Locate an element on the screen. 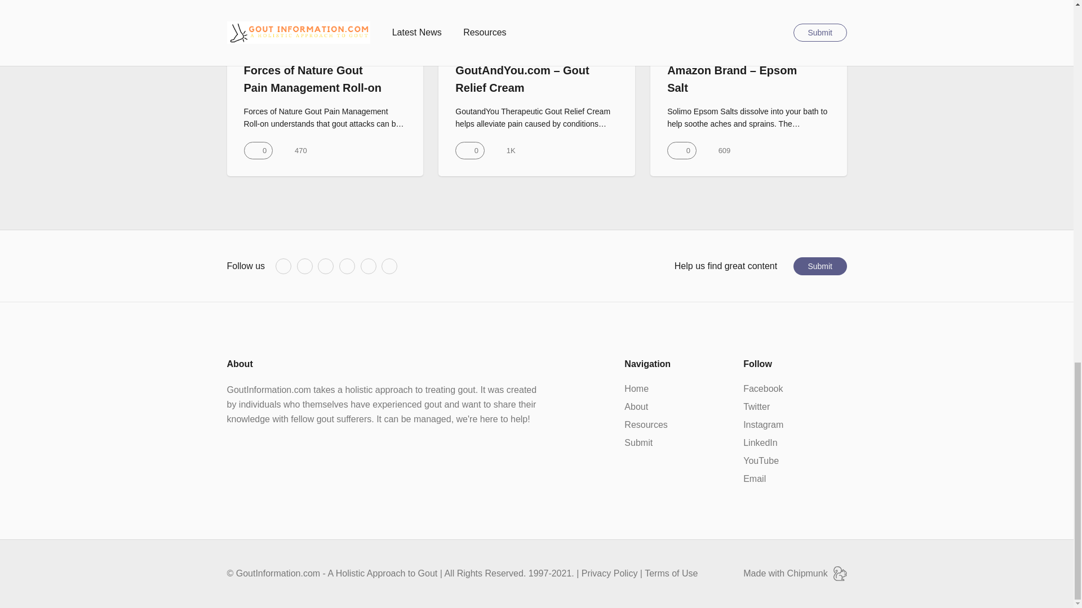 Image resolution: width=1082 pixels, height=608 pixels. LinkedIn is located at coordinates (761, 443).